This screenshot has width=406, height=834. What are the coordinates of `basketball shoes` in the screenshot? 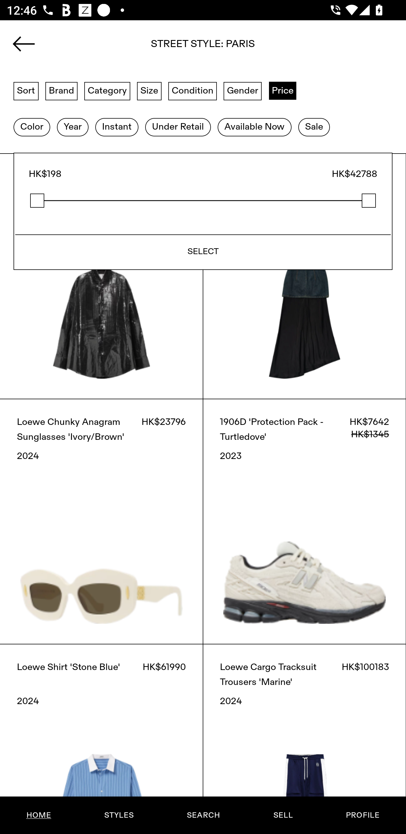 It's located at (203, 47).